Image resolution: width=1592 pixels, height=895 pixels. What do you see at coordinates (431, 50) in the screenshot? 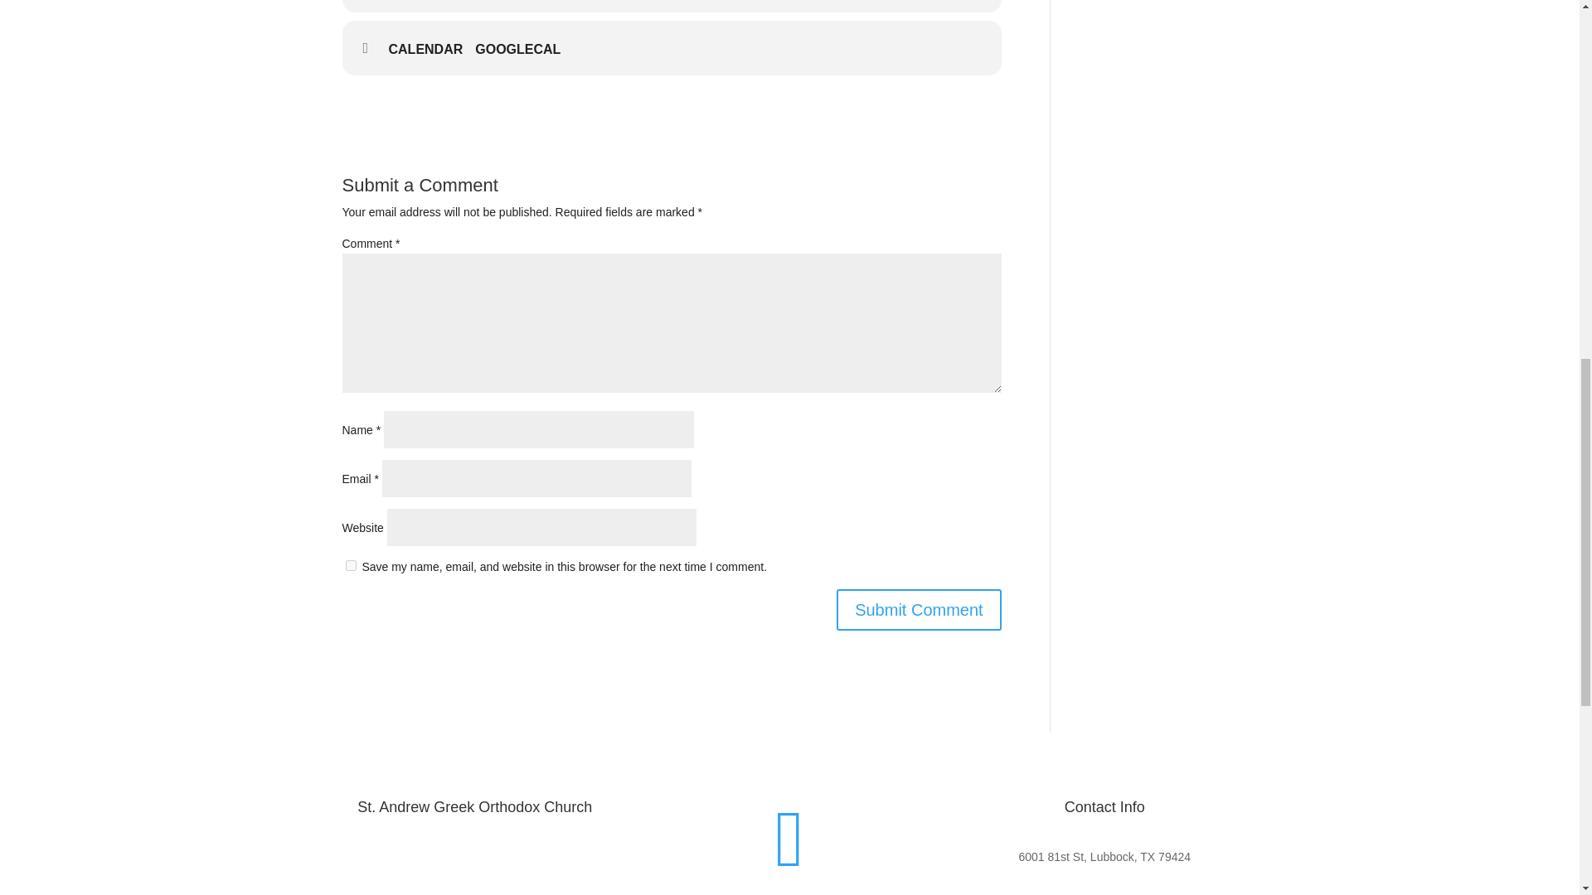
I see `Add to your calendar` at bounding box center [431, 50].